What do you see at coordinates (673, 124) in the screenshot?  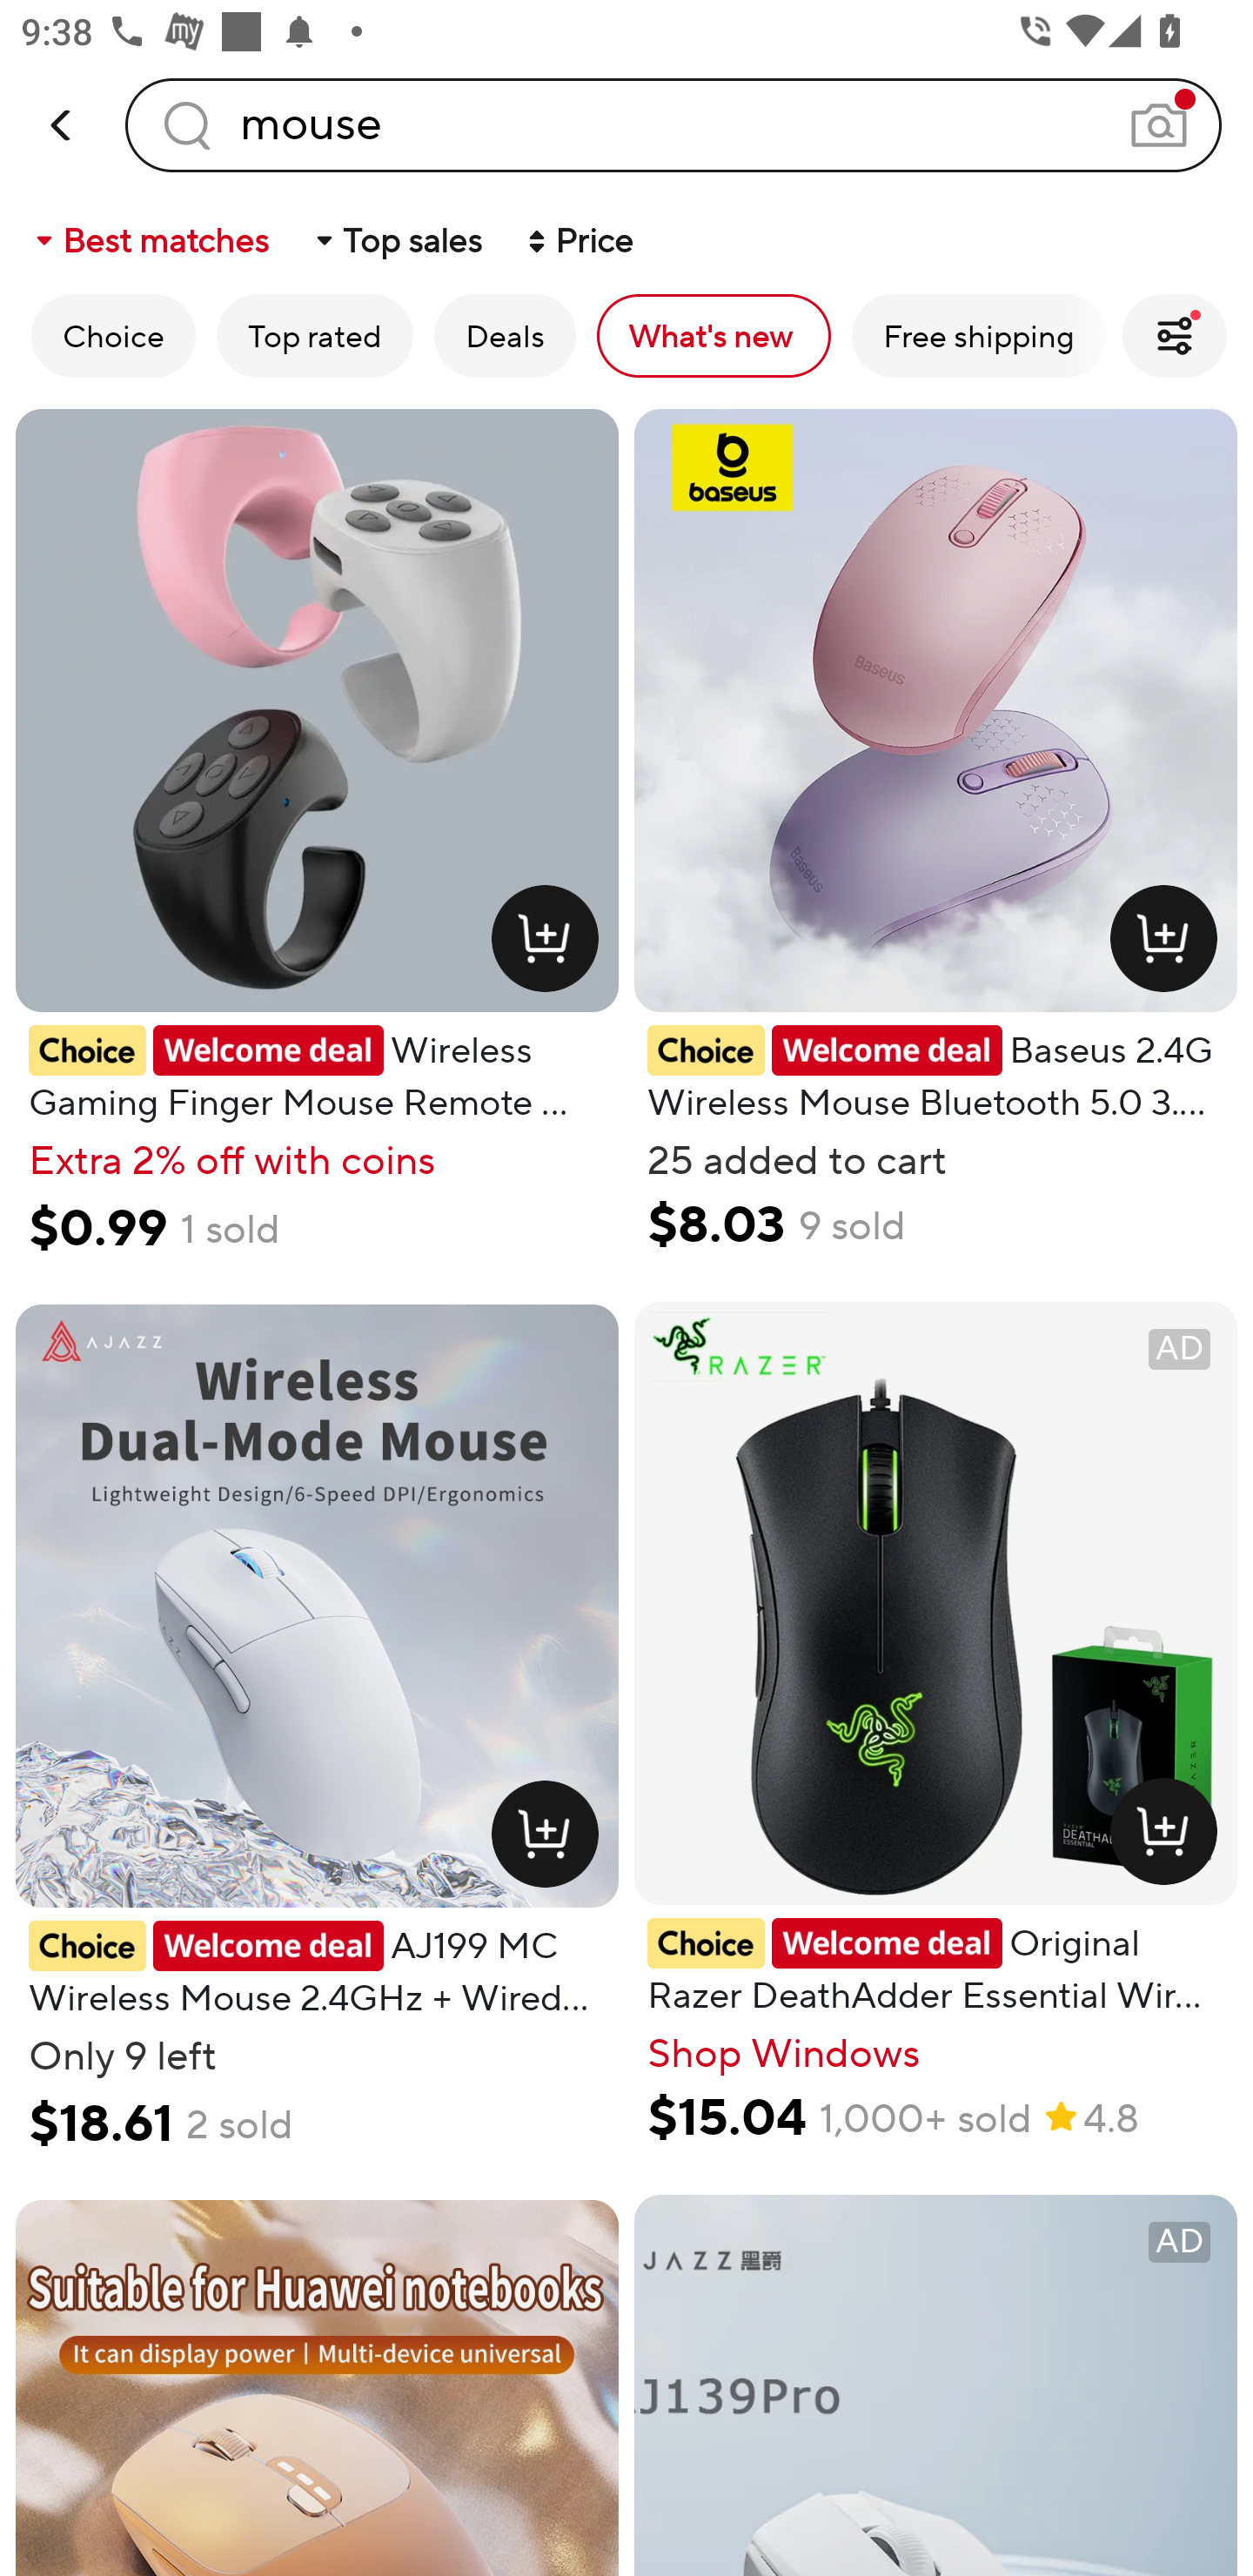 I see `mouse Search query` at bounding box center [673, 124].